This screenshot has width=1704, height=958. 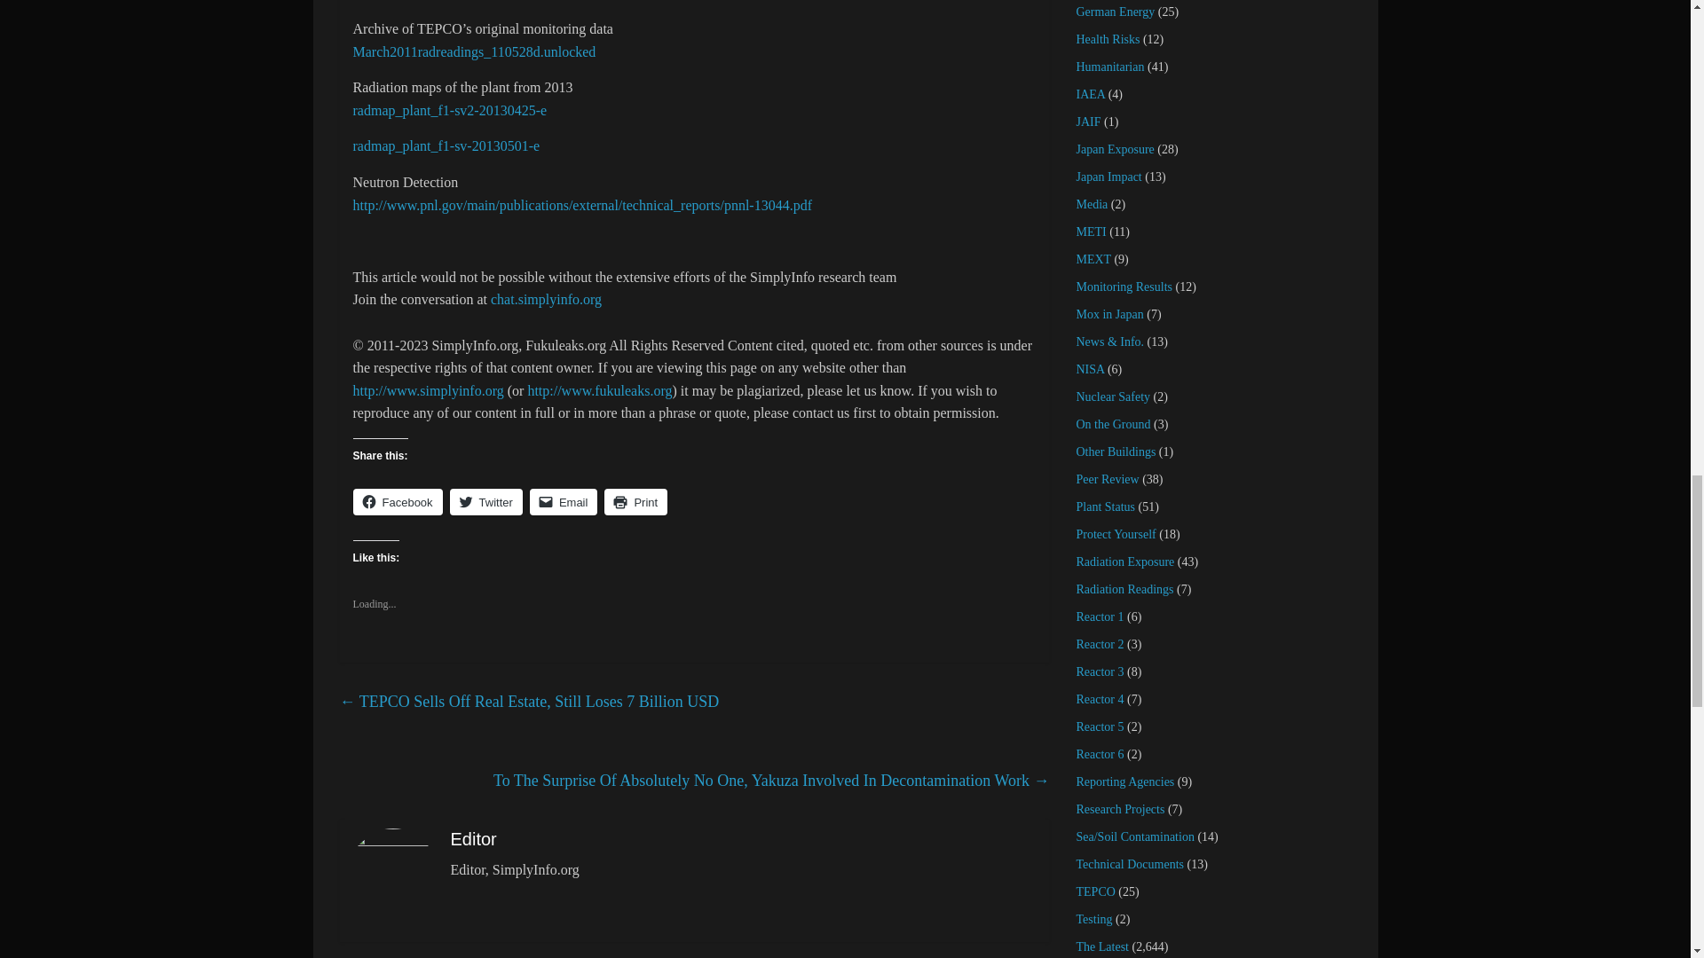 I want to click on Click to email a link to a friend, so click(x=564, y=502).